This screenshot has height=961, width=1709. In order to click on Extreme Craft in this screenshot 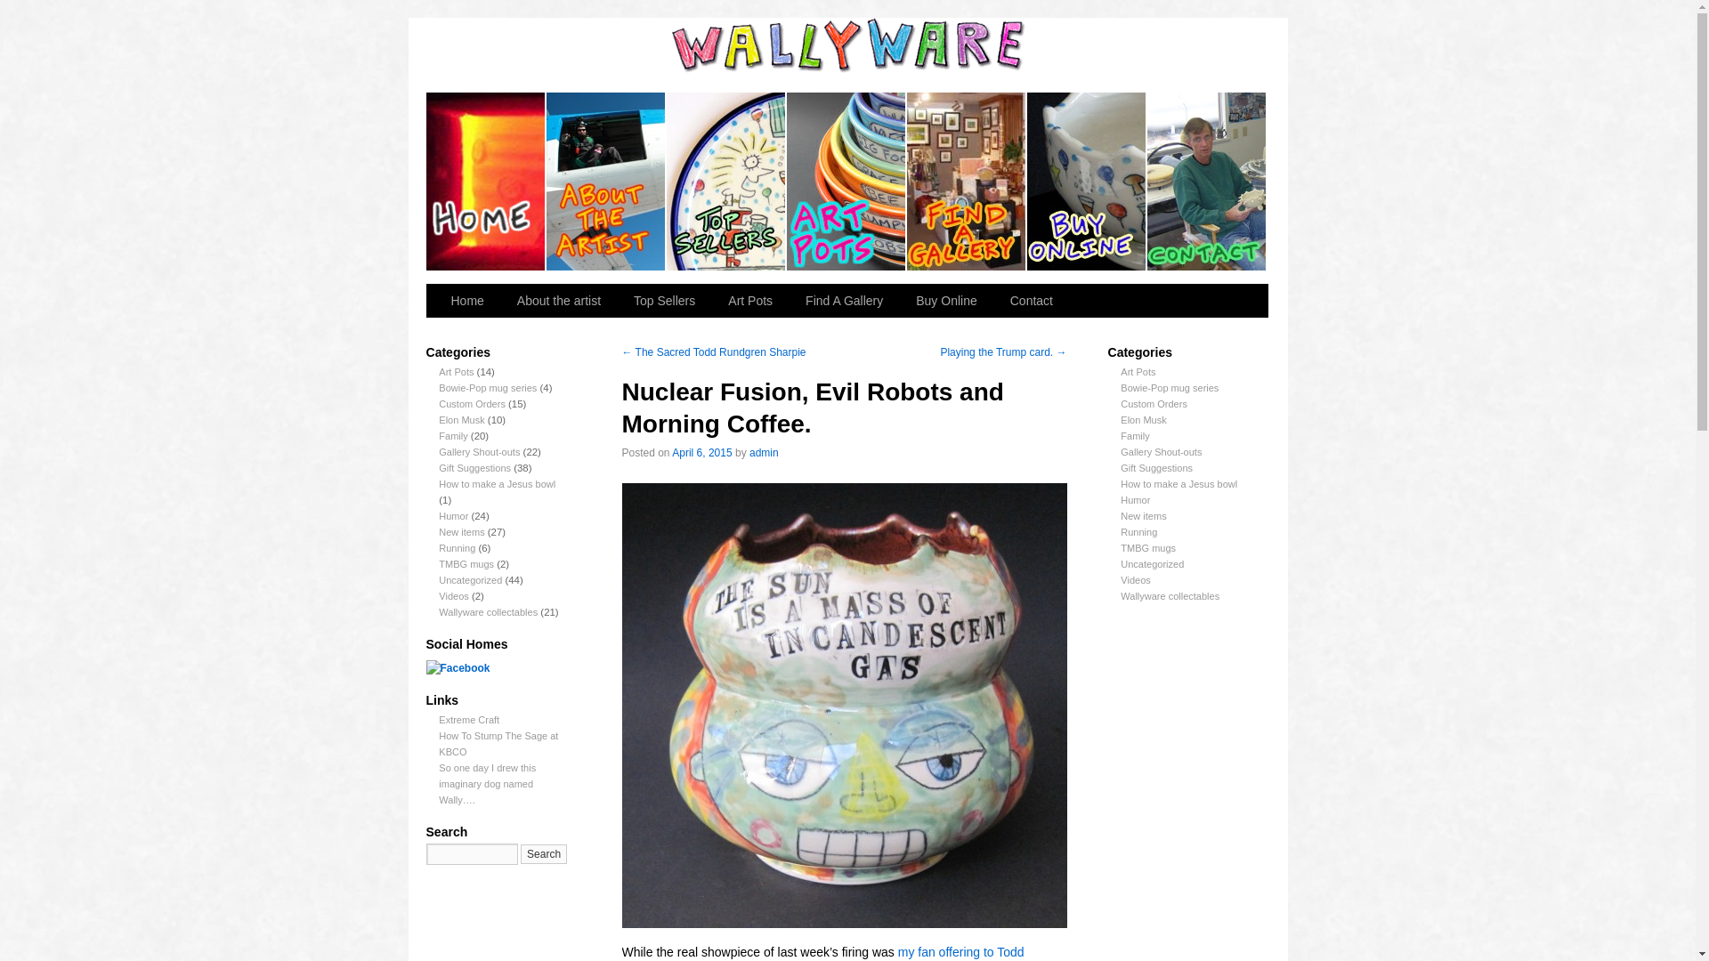, I will do `click(468, 720)`.